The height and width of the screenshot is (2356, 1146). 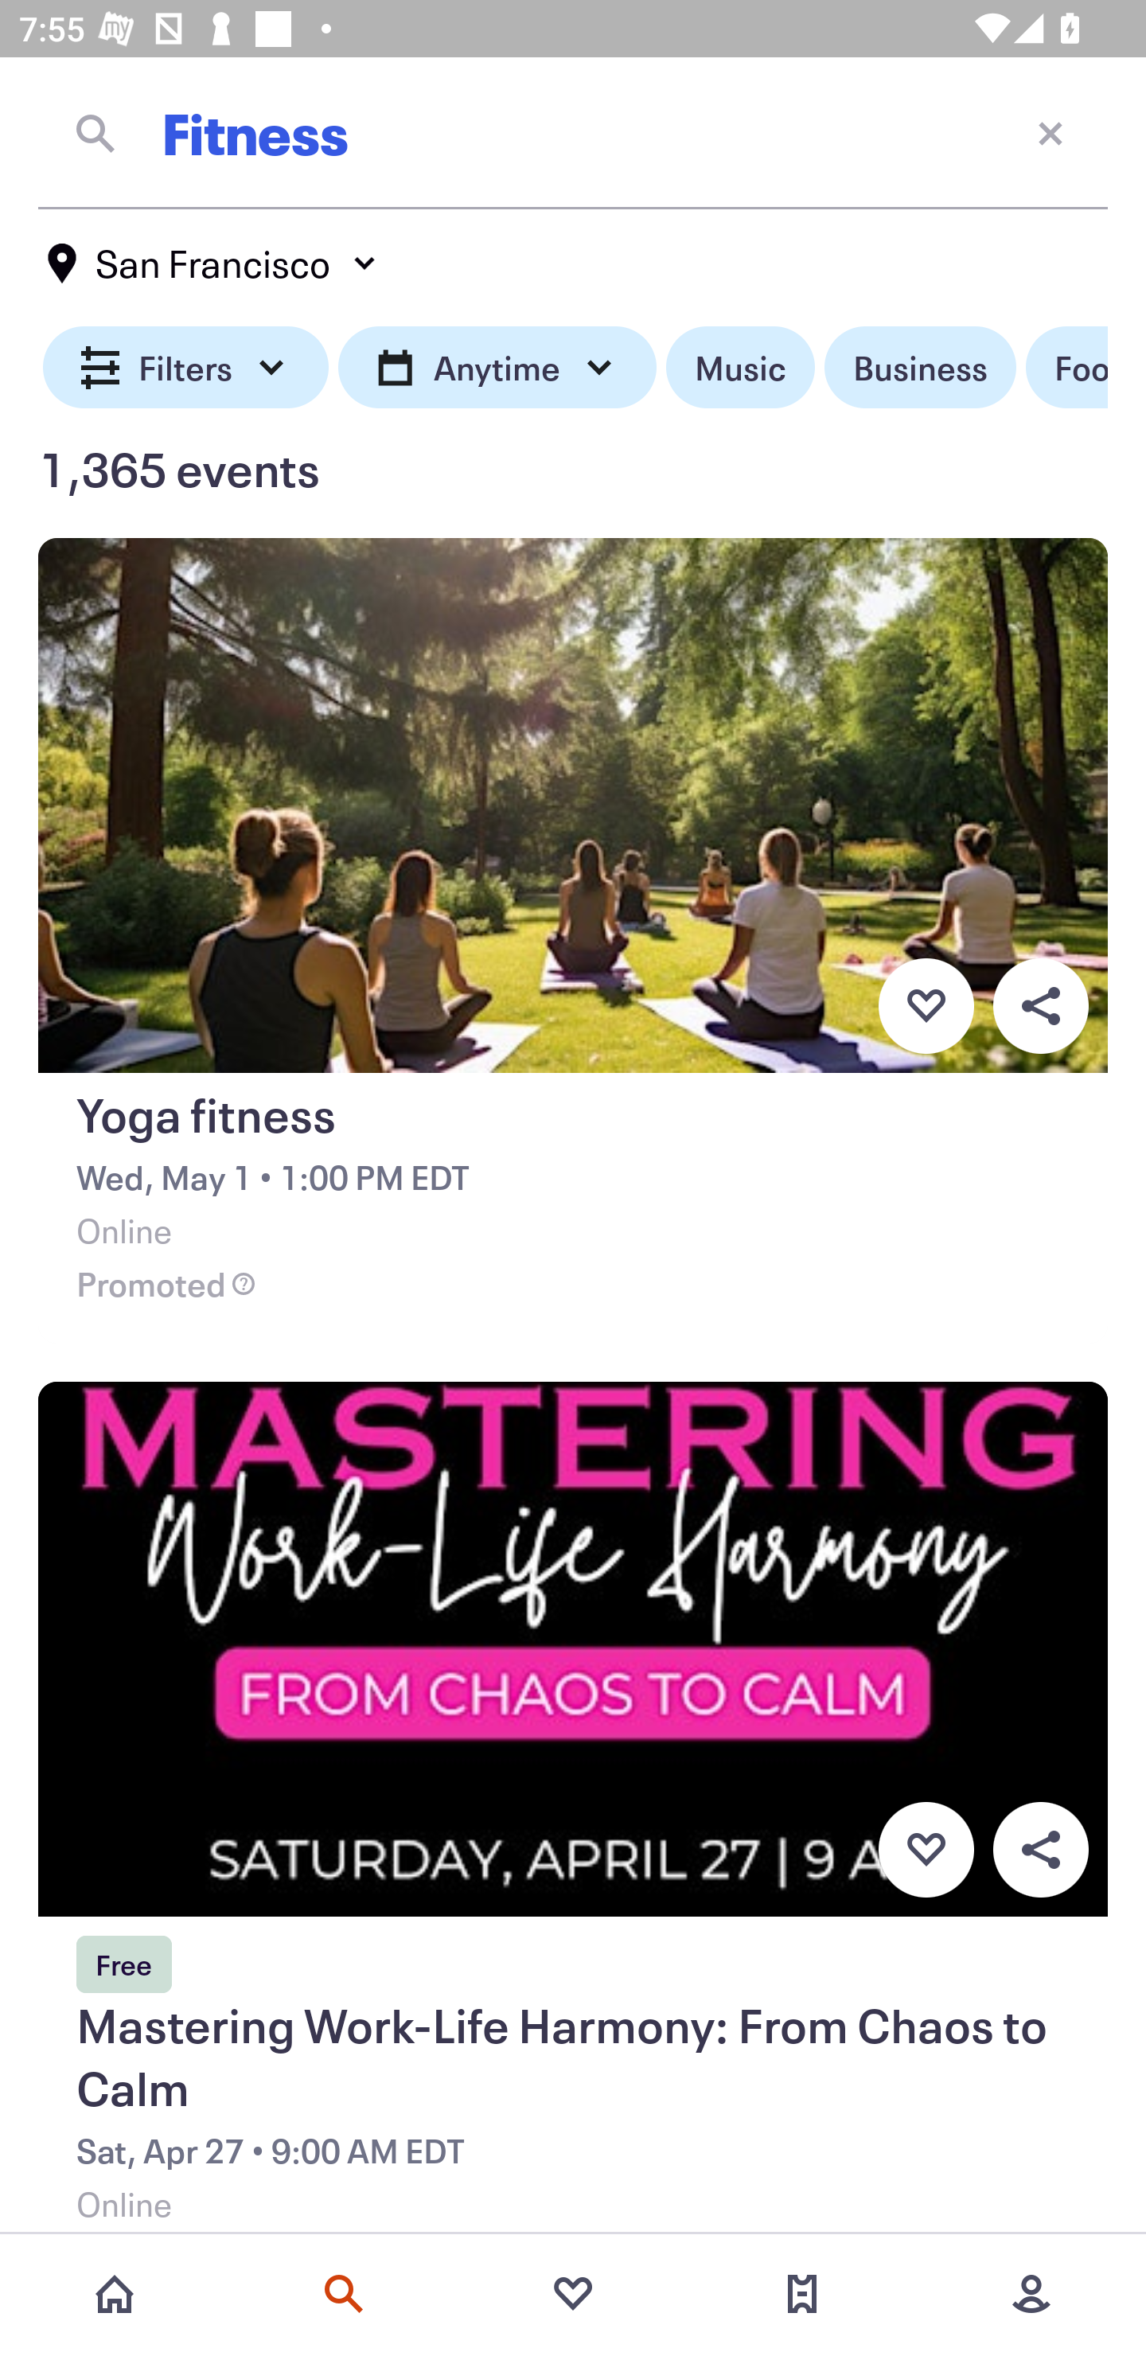 What do you see at coordinates (920, 368) in the screenshot?
I see `Business` at bounding box center [920, 368].